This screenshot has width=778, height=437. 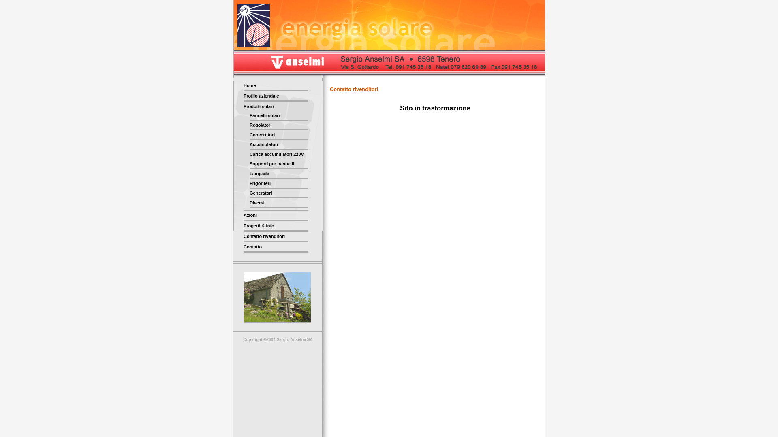 I want to click on Lampade, so click(x=279, y=174).